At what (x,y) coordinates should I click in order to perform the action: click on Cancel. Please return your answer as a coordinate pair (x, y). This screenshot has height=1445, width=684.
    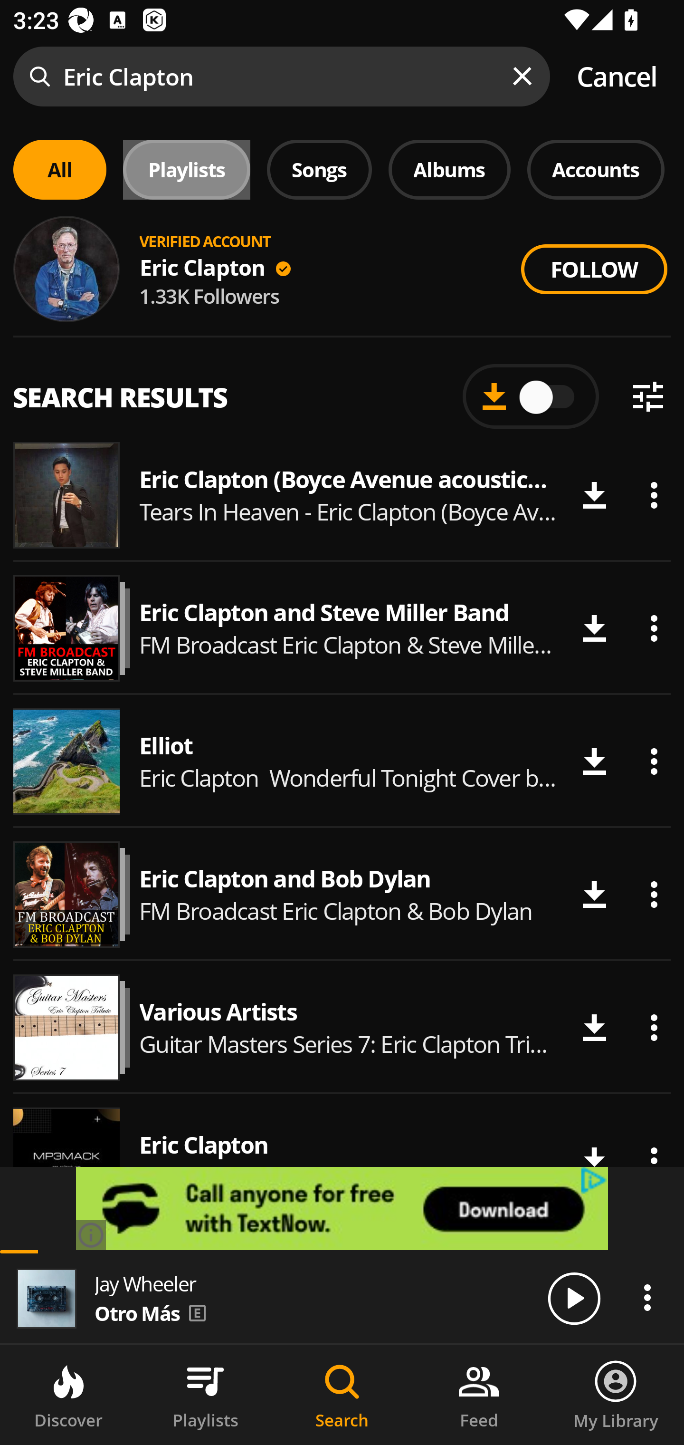
    Looking at the image, I should click on (617, 77).